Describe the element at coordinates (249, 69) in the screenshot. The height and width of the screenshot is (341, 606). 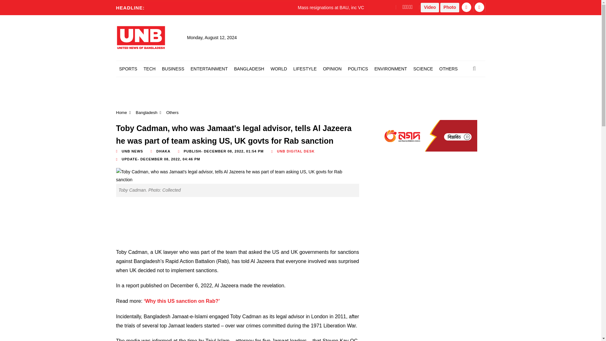
I see `BANGLADESH` at that location.